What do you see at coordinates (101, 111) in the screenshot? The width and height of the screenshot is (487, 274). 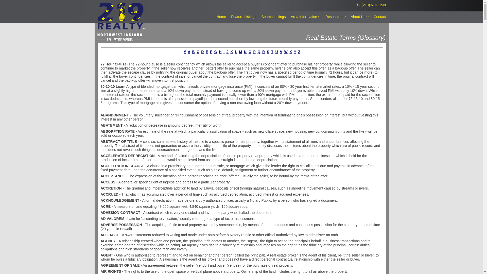 I see ` ` at bounding box center [101, 111].